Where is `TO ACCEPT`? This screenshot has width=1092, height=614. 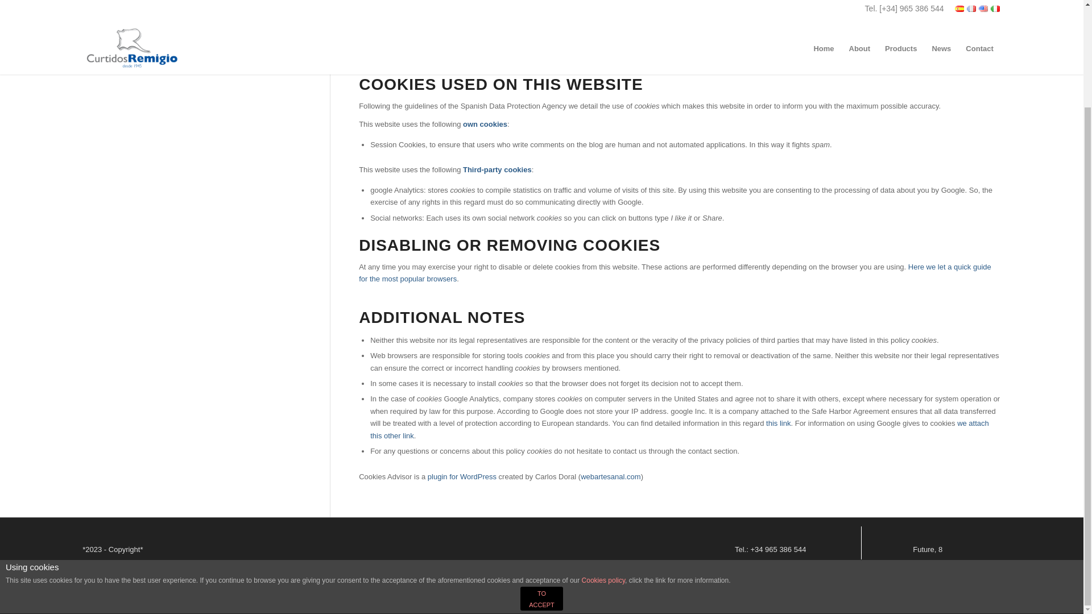
TO ACCEPT is located at coordinates (541, 476).